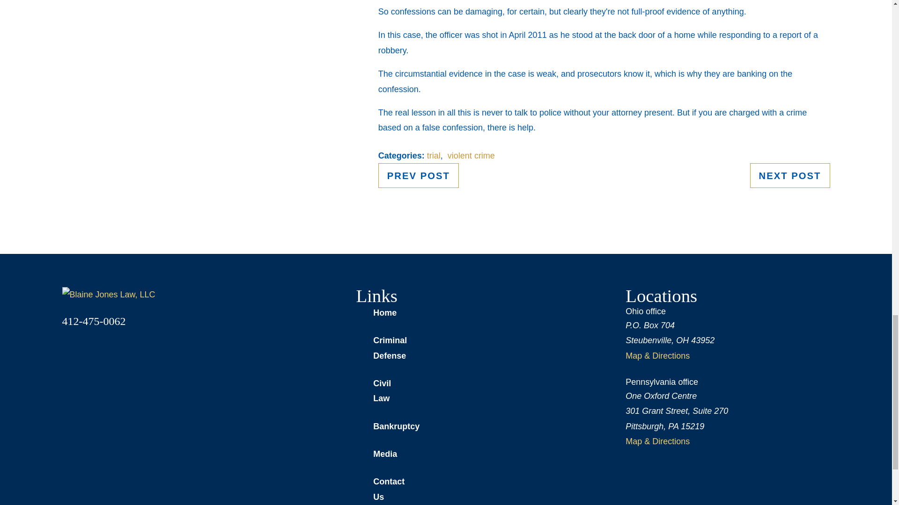 The width and height of the screenshot is (899, 505). Describe the element at coordinates (108, 295) in the screenshot. I see `Home` at that location.